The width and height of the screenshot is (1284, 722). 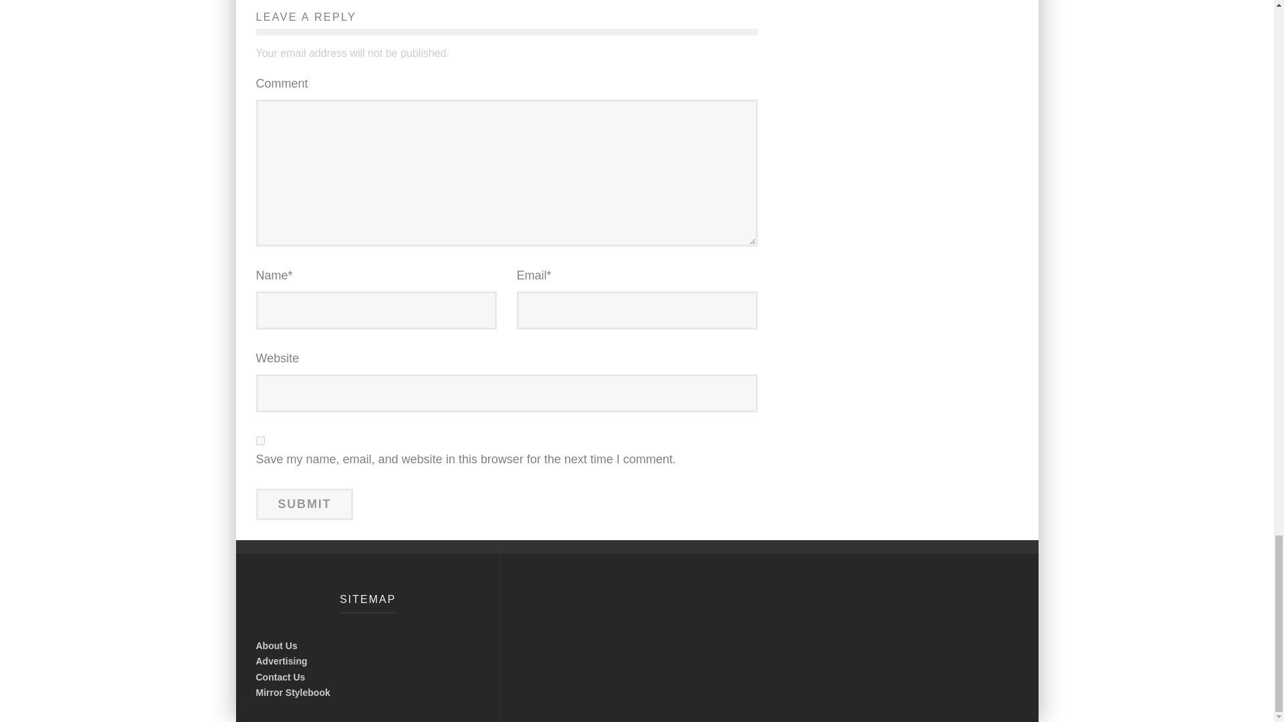 What do you see at coordinates (259, 441) in the screenshot?
I see `yes` at bounding box center [259, 441].